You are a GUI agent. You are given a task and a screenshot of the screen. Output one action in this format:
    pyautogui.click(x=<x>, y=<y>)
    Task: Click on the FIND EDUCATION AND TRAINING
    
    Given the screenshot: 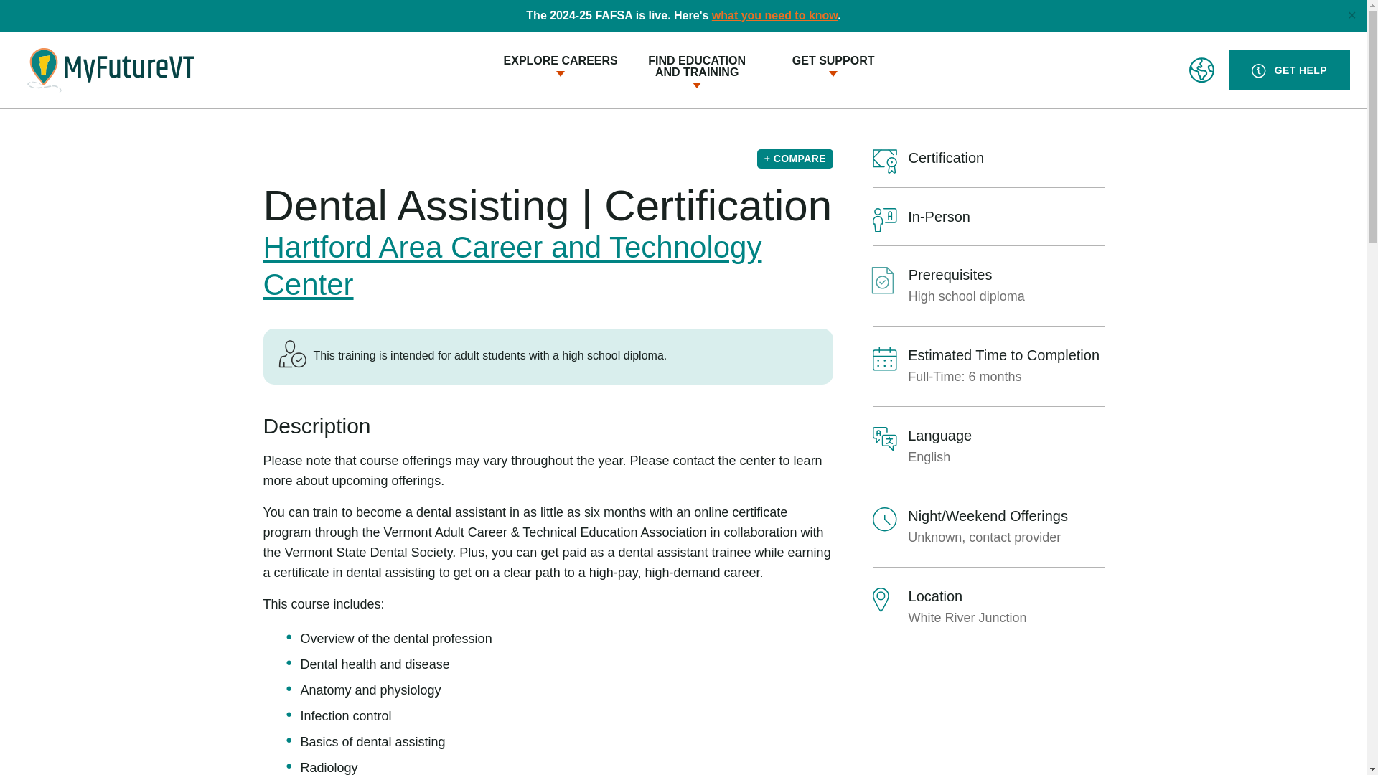 What is the action you would take?
    pyautogui.click(x=884, y=220)
    